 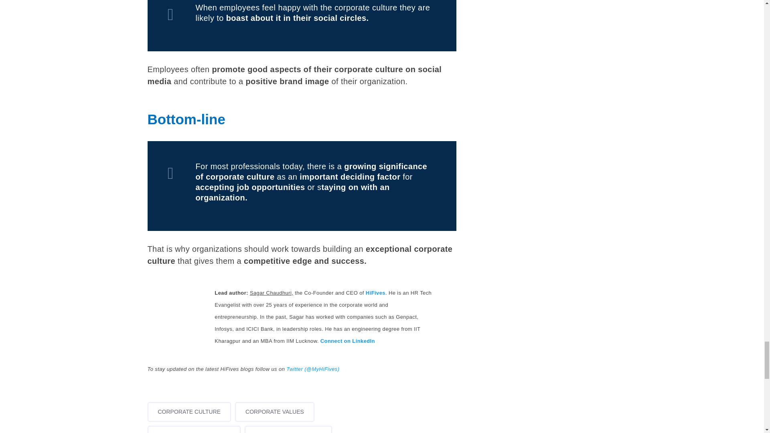 I want to click on EMPLOYEE MOTIVATION, so click(x=288, y=429).